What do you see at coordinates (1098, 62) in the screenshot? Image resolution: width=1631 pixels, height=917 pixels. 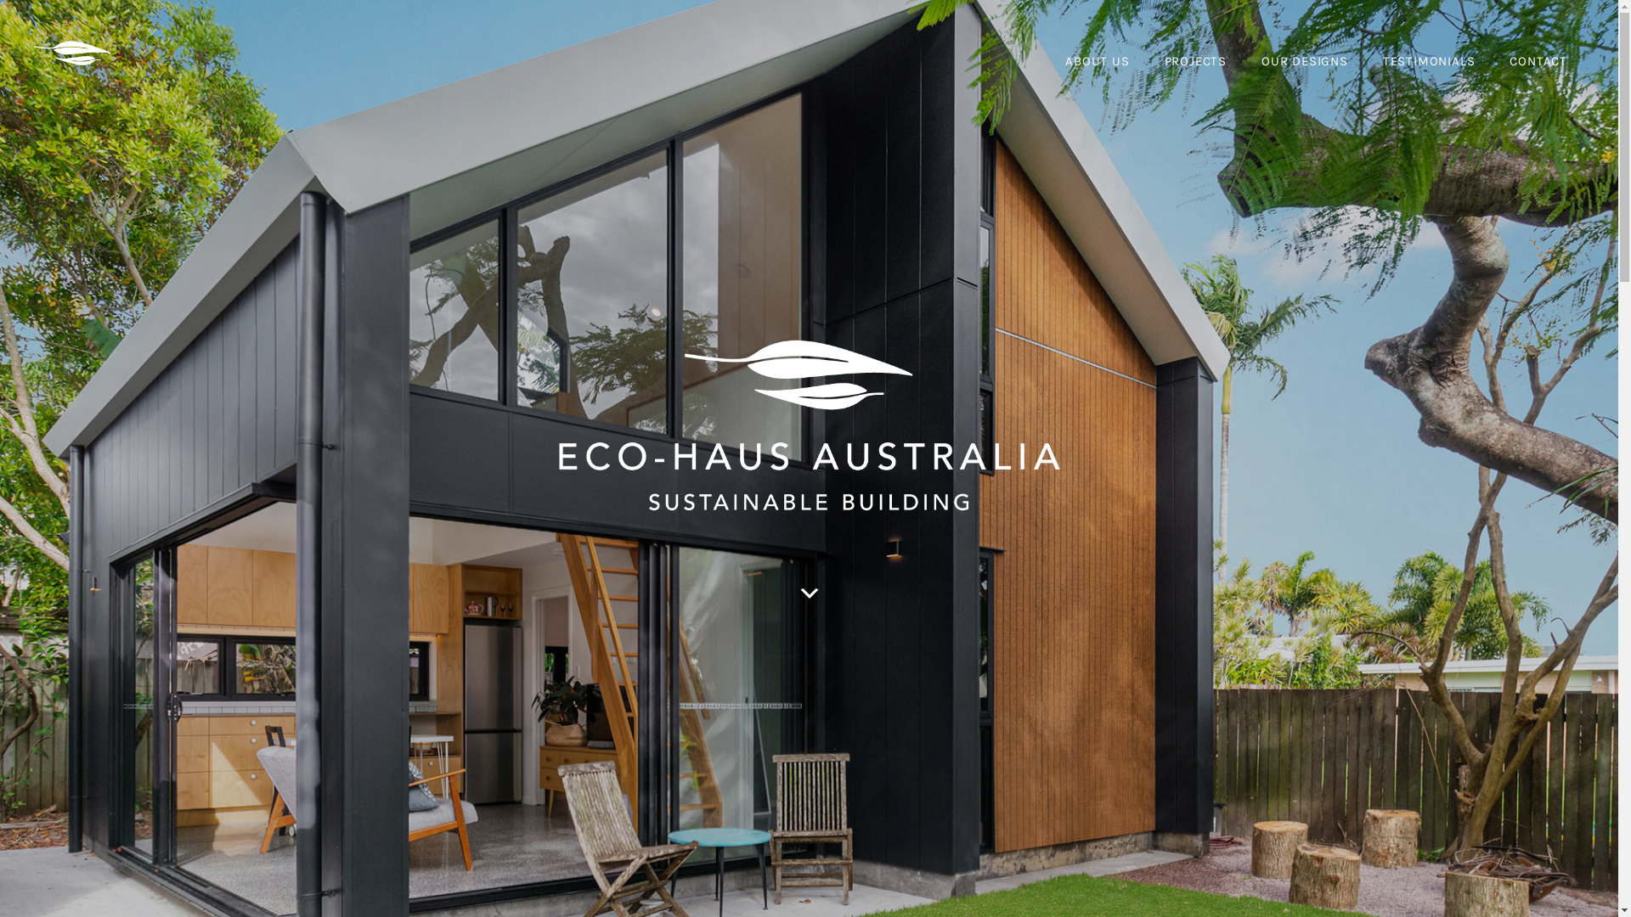 I see `ABOUT US` at bounding box center [1098, 62].